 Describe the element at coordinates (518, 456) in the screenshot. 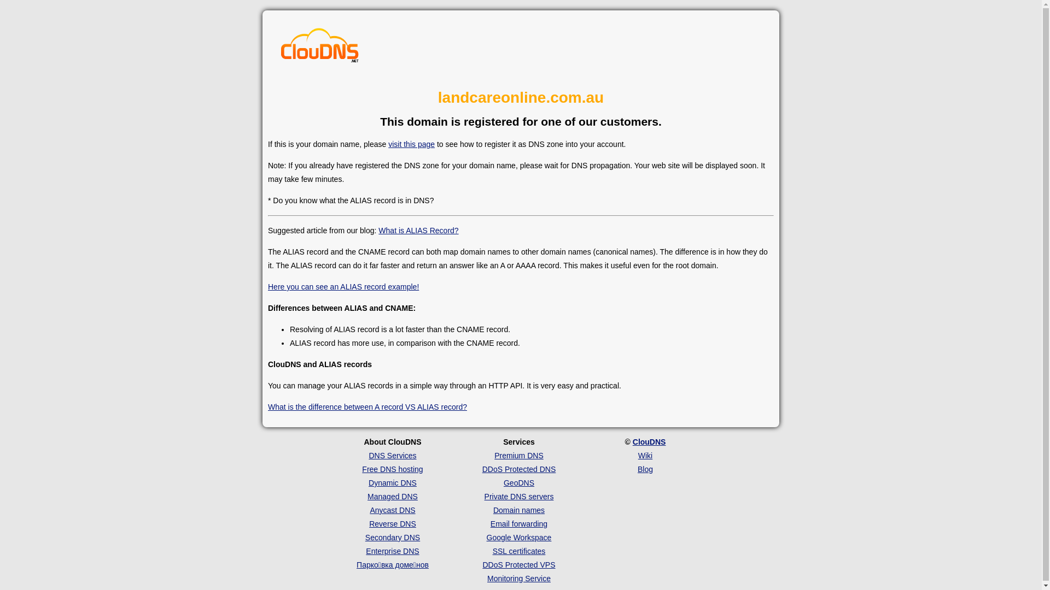

I see `Premium DNS` at that location.